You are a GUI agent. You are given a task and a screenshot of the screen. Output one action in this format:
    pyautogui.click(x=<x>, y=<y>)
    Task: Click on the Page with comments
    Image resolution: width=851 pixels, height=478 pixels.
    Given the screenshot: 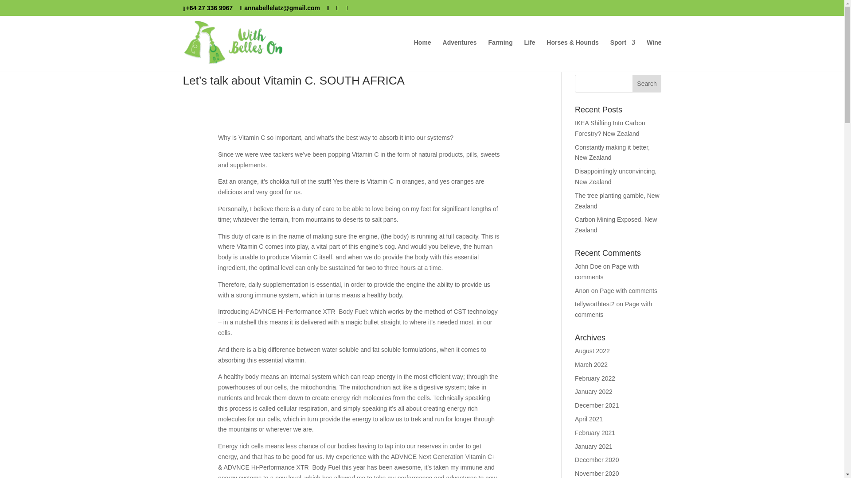 What is the action you would take?
    pyautogui.click(x=628, y=291)
    